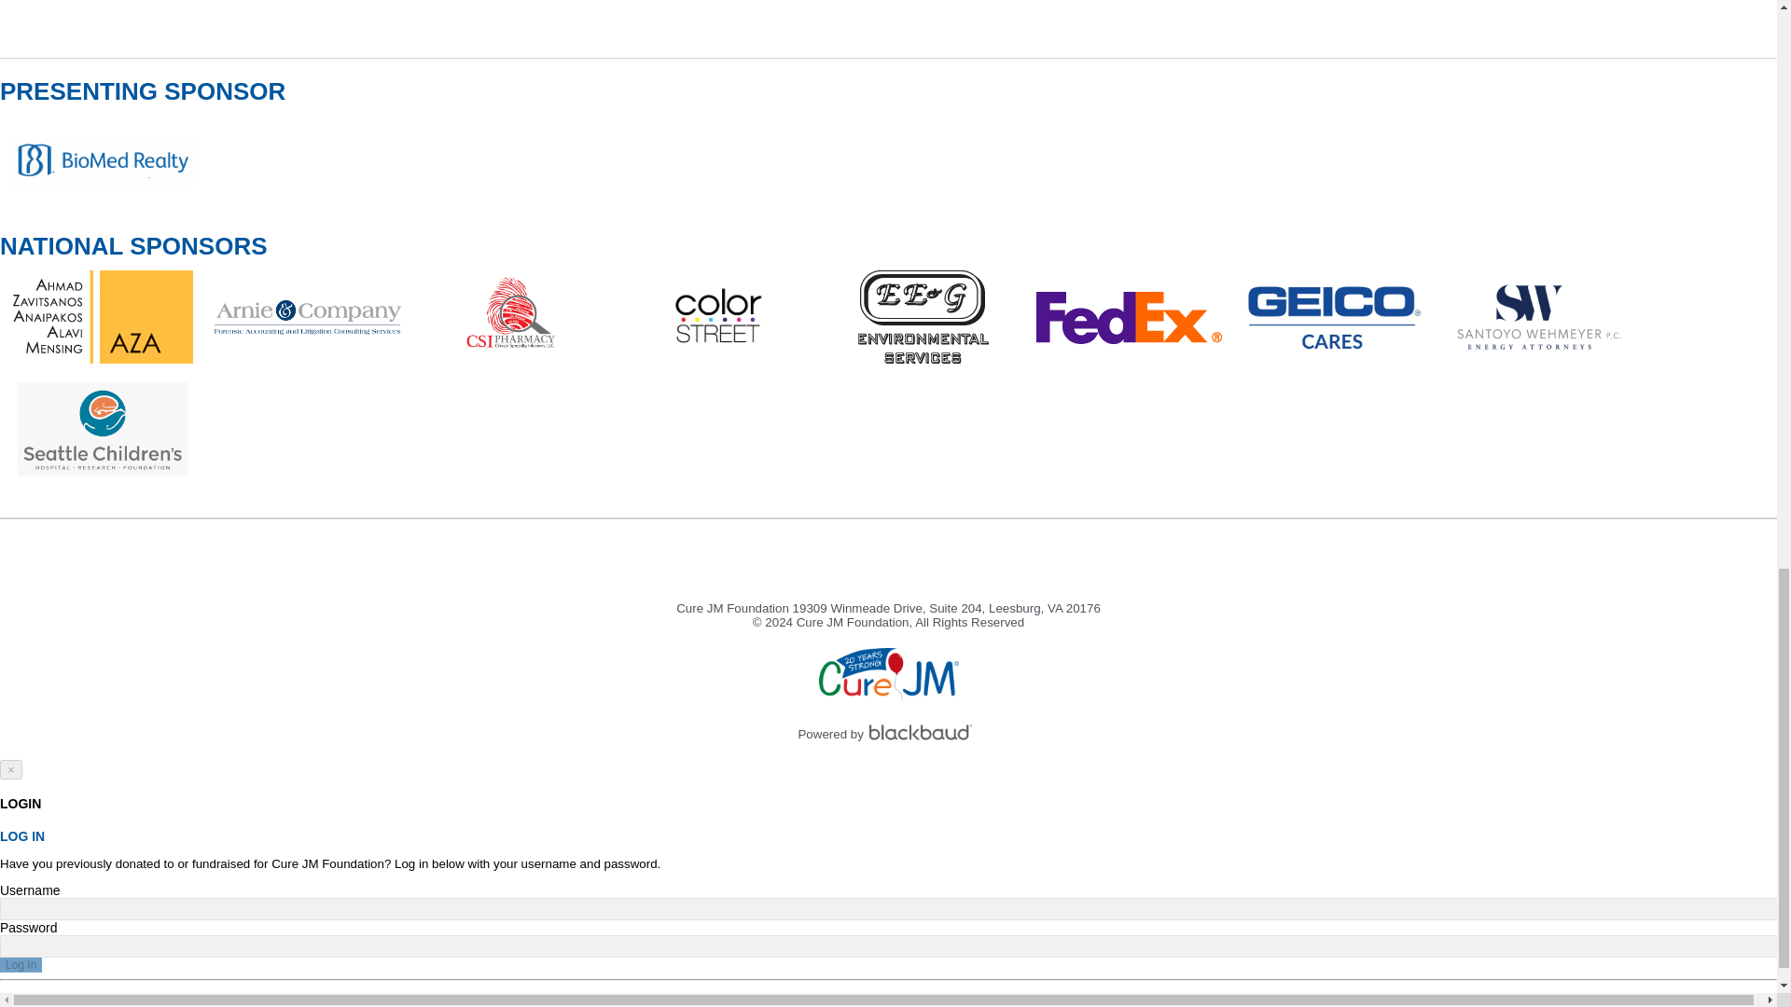  Describe the element at coordinates (923, 733) in the screenshot. I see `Powered by Blackbaud` at that location.